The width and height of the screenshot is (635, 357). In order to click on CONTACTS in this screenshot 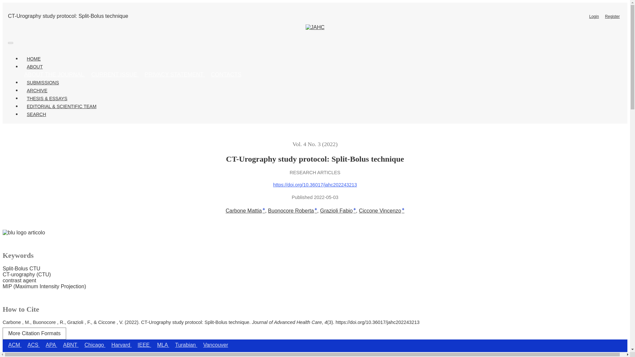, I will do `click(226, 75)`.